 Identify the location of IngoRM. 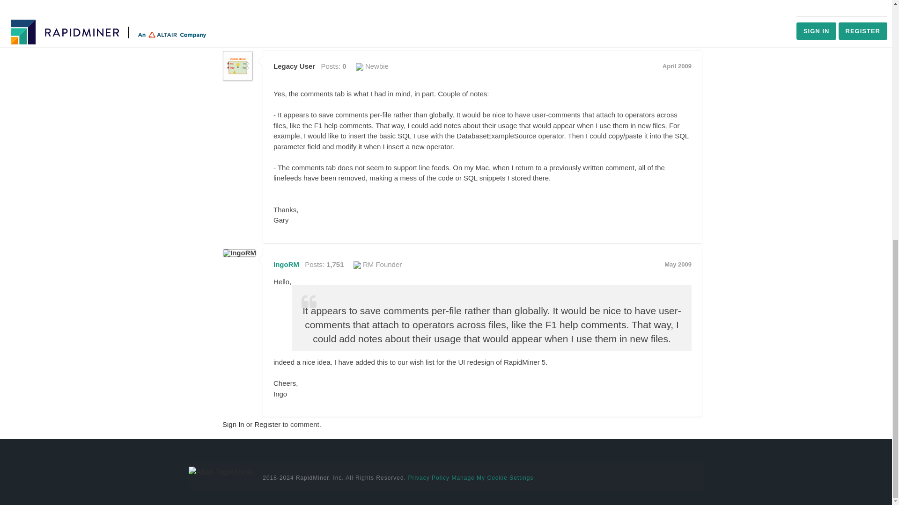
(240, 252).